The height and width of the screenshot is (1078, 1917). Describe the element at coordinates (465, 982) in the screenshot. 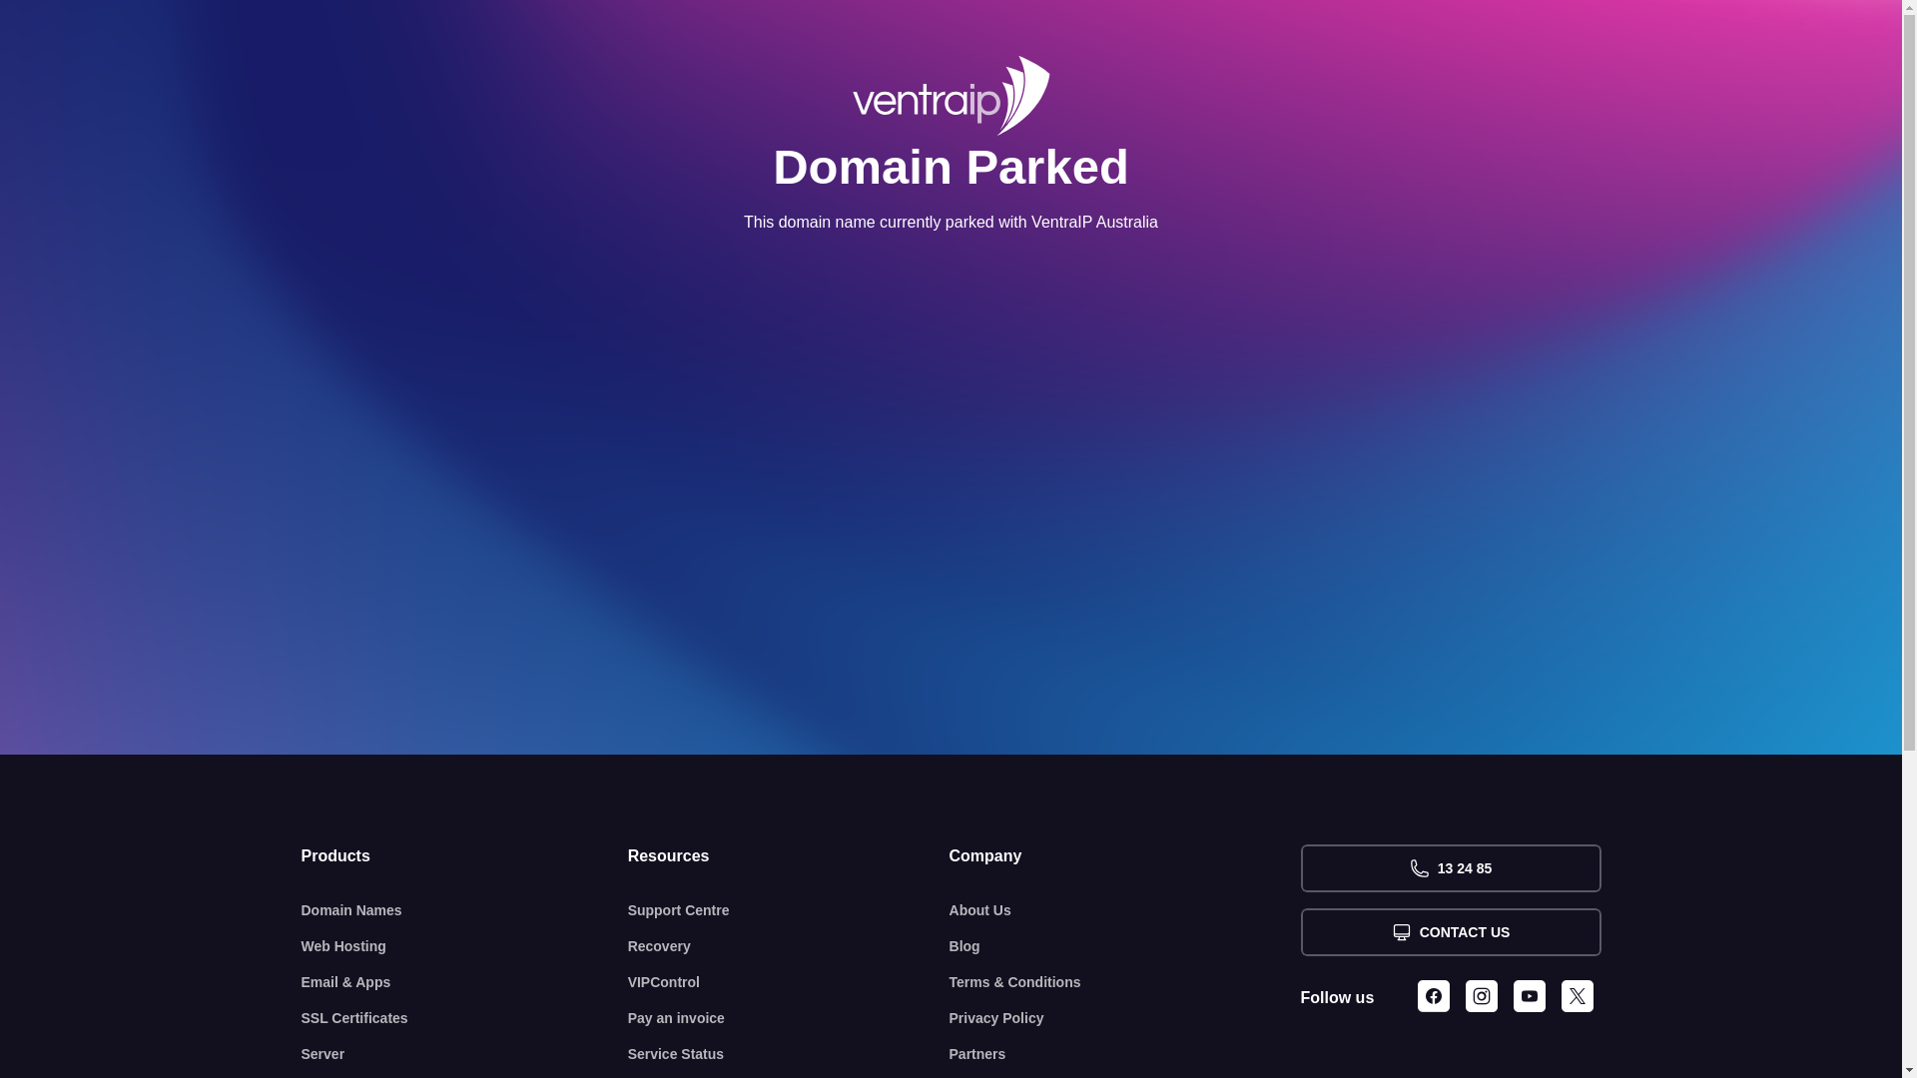

I see `Email & Apps` at that location.